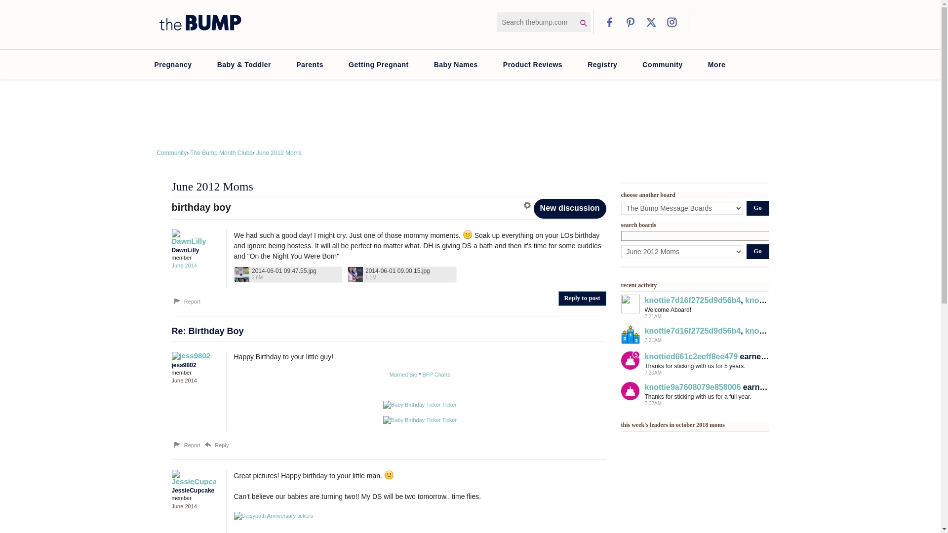 Image resolution: width=948 pixels, height=533 pixels. Describe the element at coordinates (172, 64) in the screenshot. I see `Pregnancy` at that location.